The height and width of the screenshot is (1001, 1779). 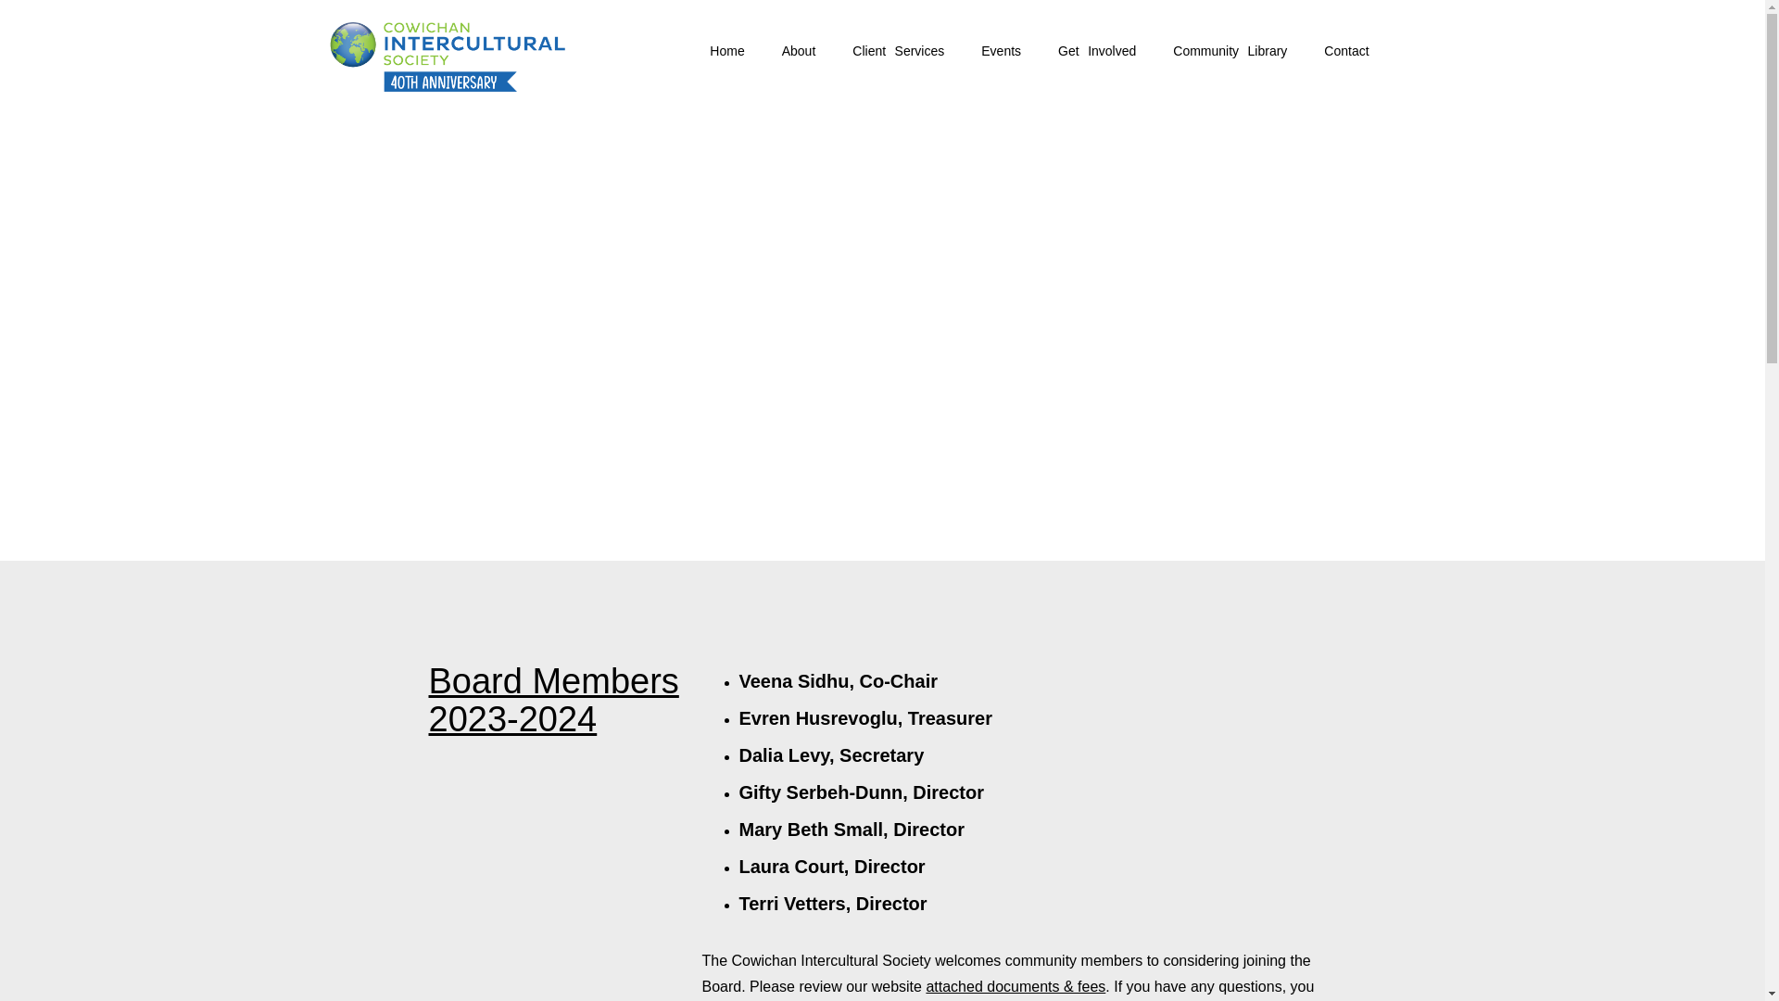 I want to click on Community Library, so click(x=1230, y=50).